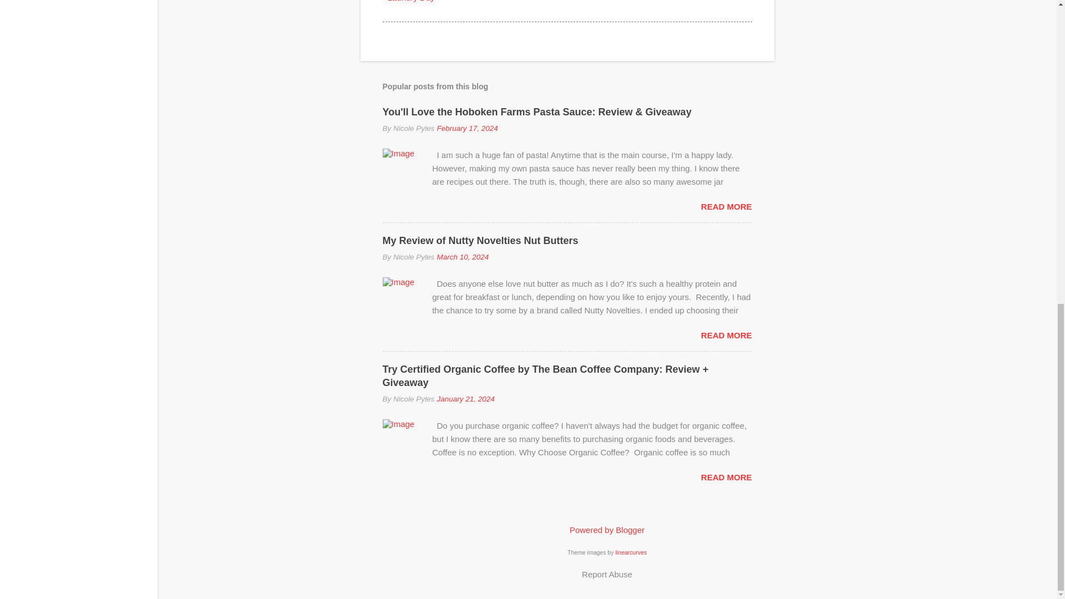 This screenshot has height=599, width=1065. What do you see at coordinates (465, 398) in the screenshot?
I see `January 21, 2024` at bounding box center [465, 398].